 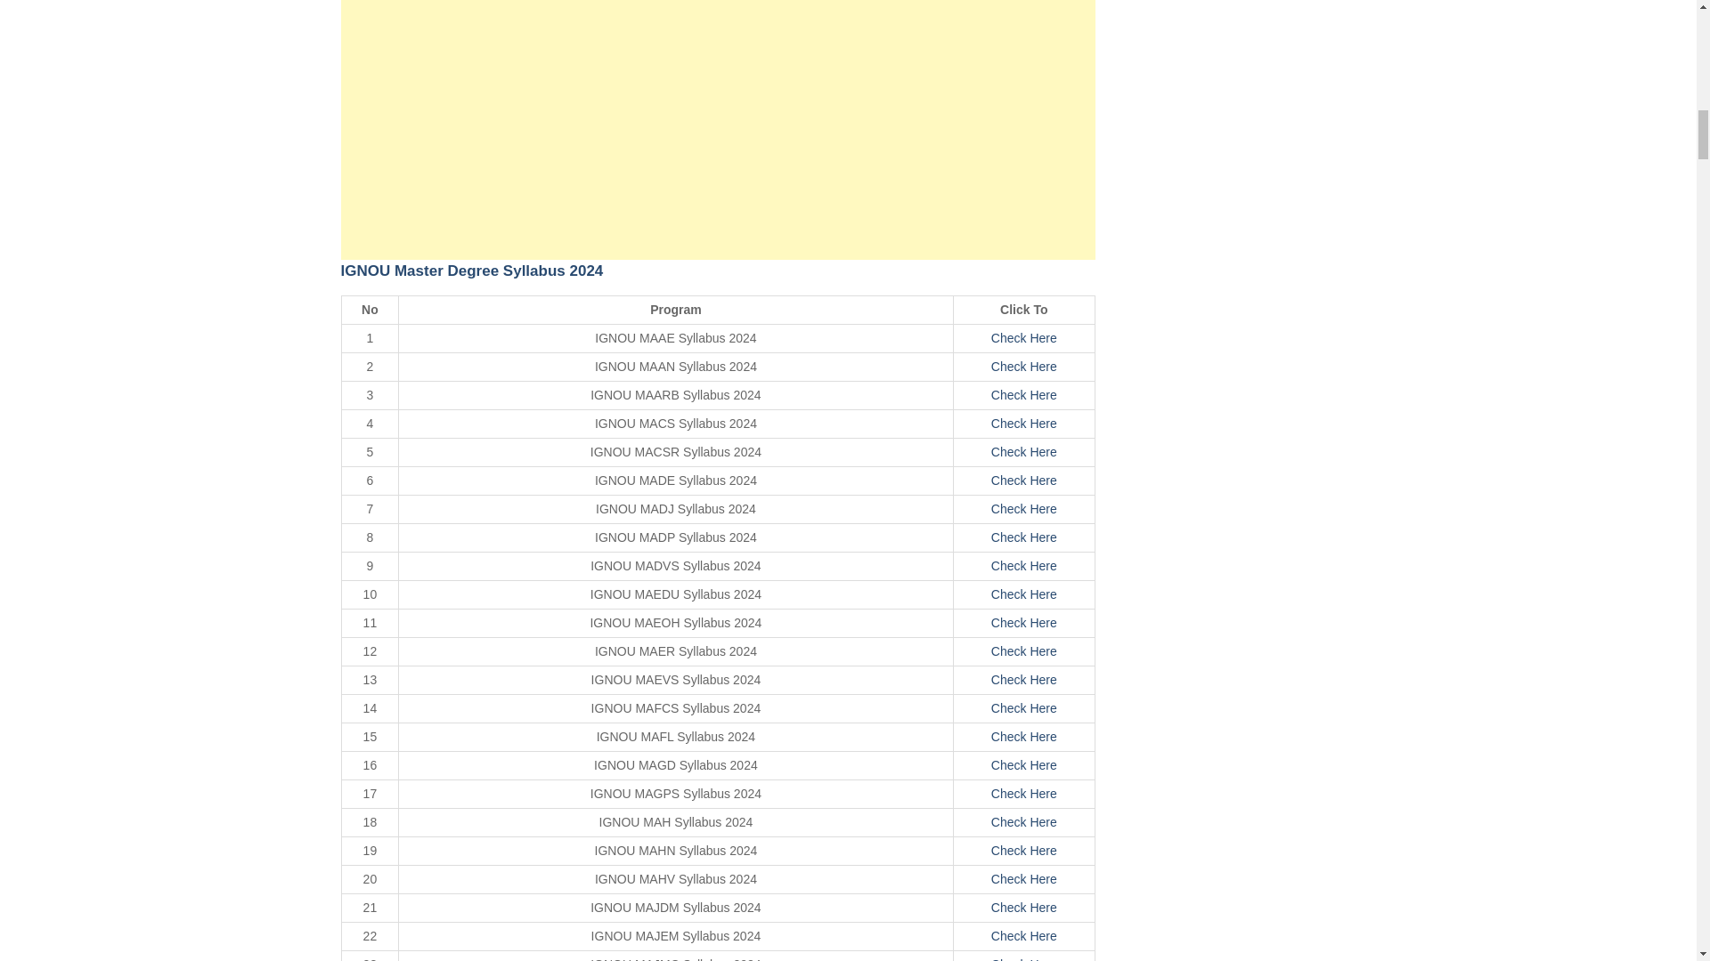 I want to click on Check Here, so click(x=1024, y=508).